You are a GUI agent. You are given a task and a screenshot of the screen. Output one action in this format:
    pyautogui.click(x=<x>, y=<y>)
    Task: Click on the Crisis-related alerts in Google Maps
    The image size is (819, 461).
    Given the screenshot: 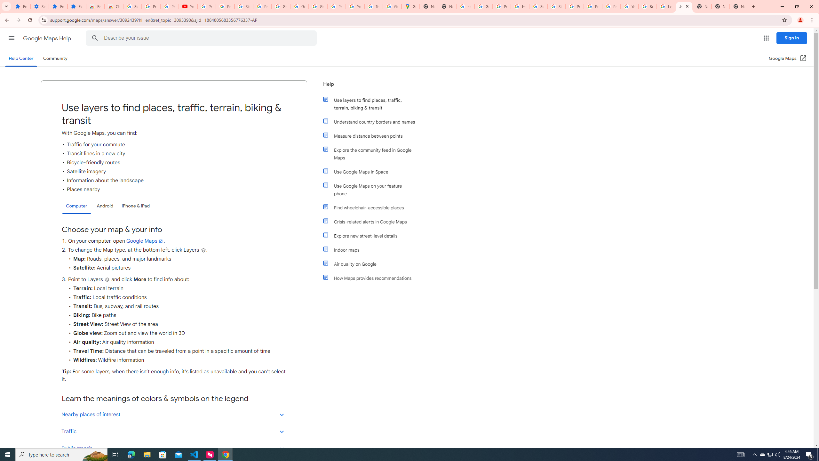 What is the action you would take?
    pyautogui.click(x=372, y=222)
    